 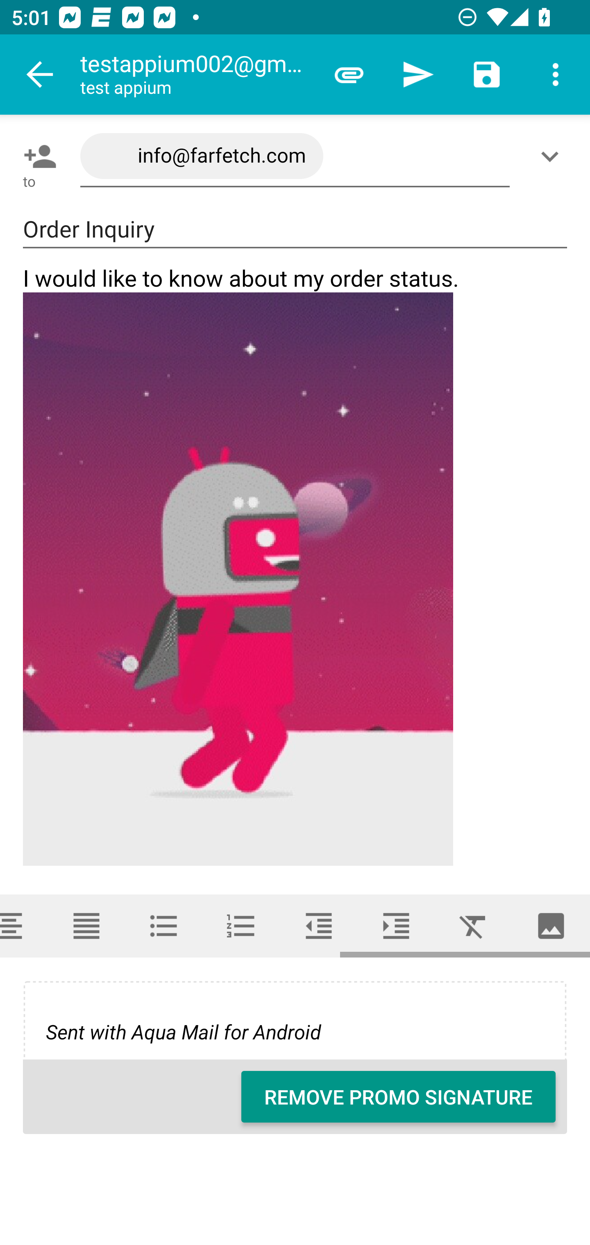 What do you see at coordinates (295, 156) in the screenshot?
I see `info@farfetch.com, ` at bounding box center [295, 156].